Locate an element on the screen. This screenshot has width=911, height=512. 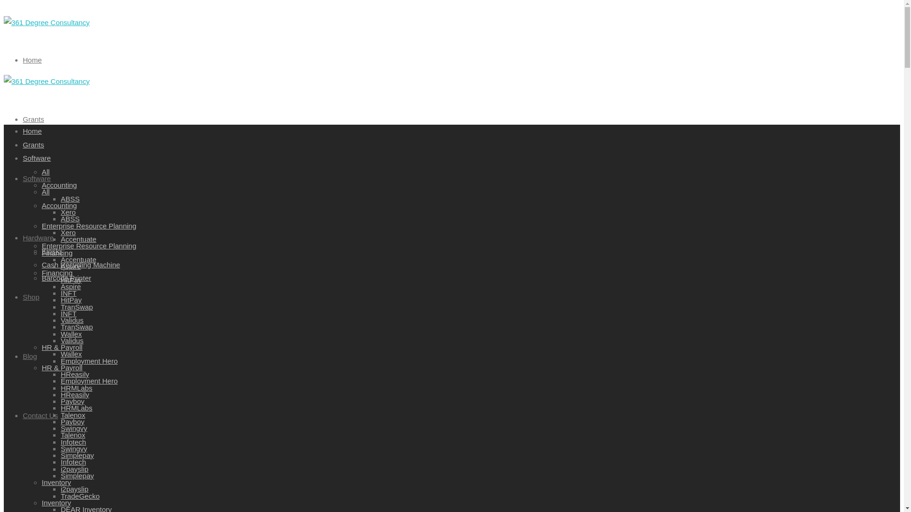
Cash Recycling Machine is located at coordinates (81, 265).